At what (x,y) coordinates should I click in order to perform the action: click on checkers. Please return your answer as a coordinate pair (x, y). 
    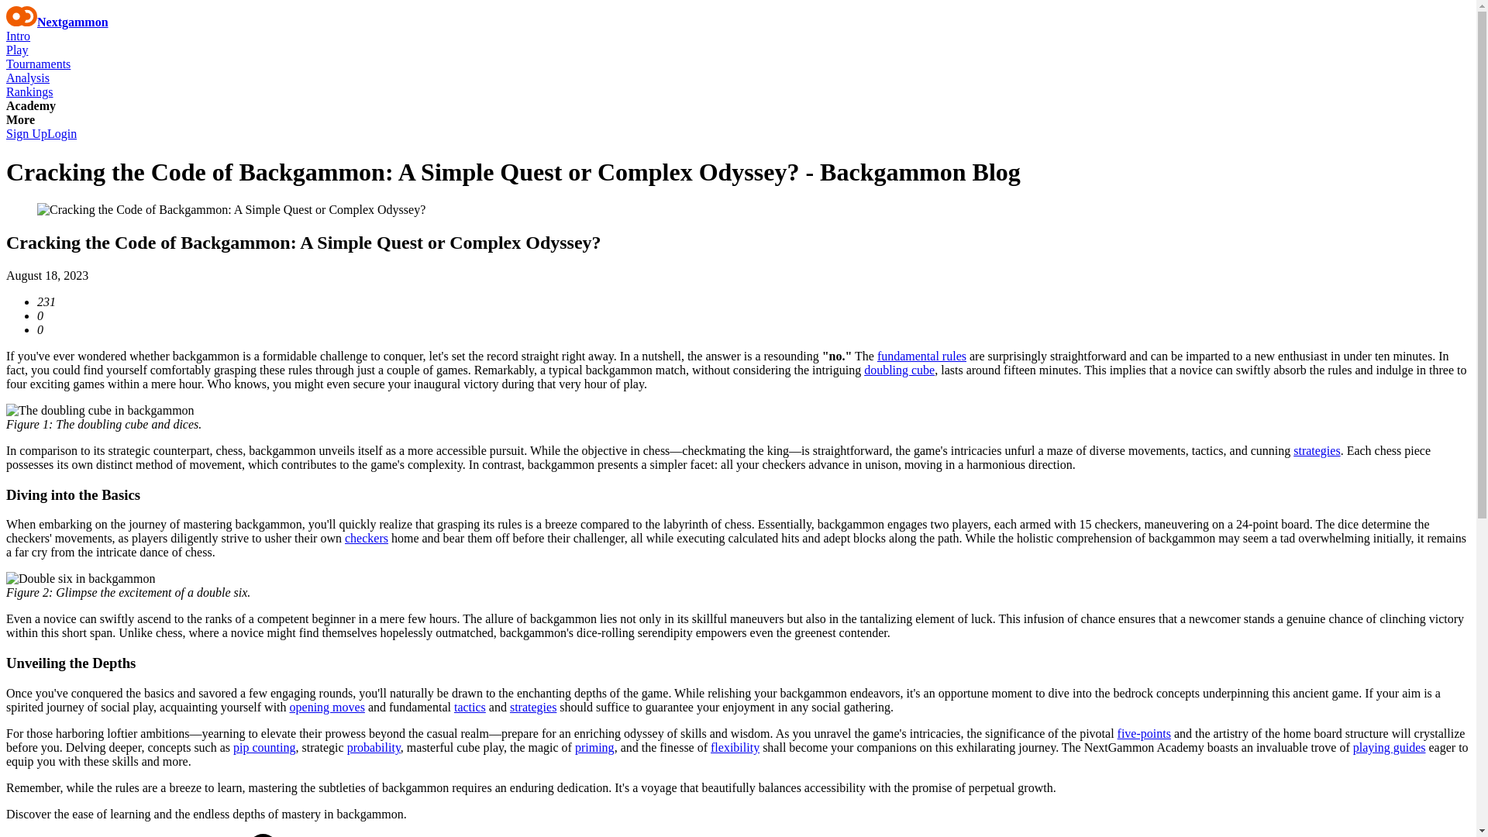
    Looking at the image, I should click on (367, 538).